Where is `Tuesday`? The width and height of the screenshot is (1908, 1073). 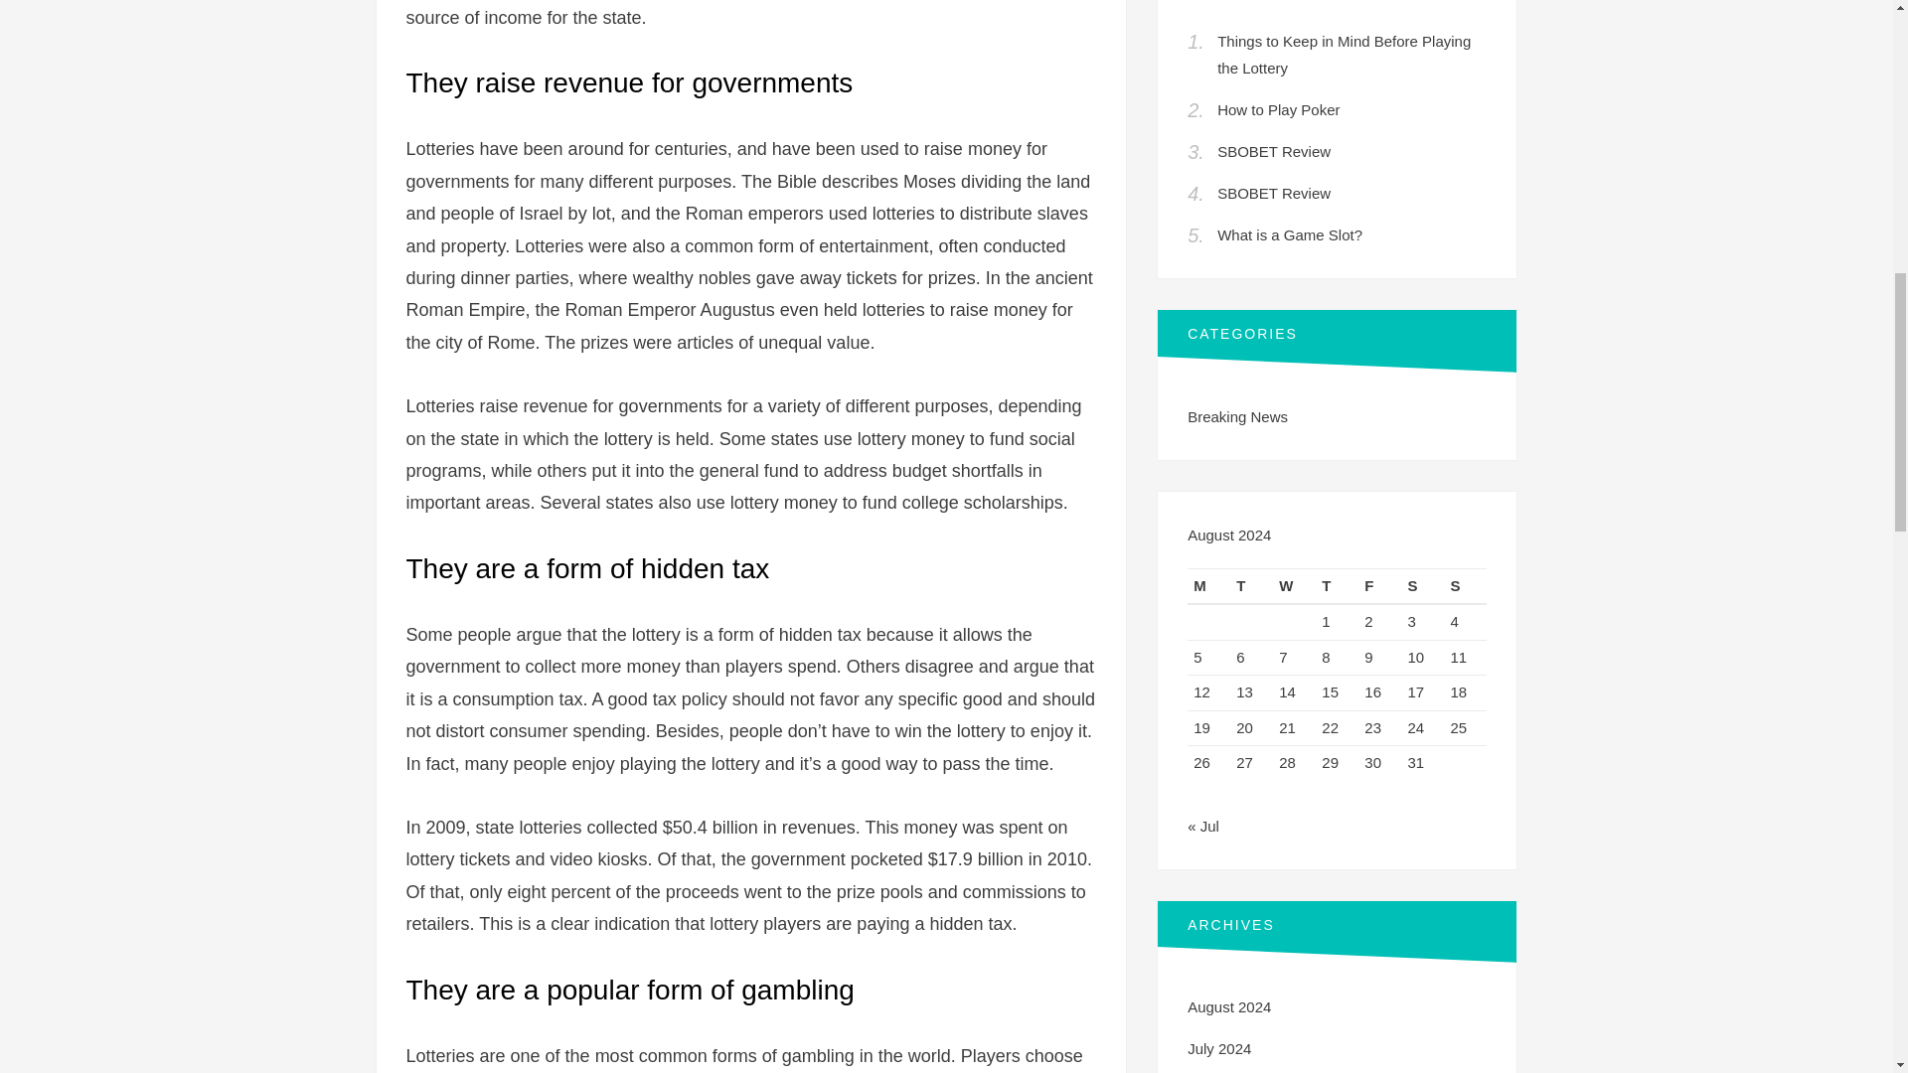 Tuesday is located at coordinates (1251, 586).